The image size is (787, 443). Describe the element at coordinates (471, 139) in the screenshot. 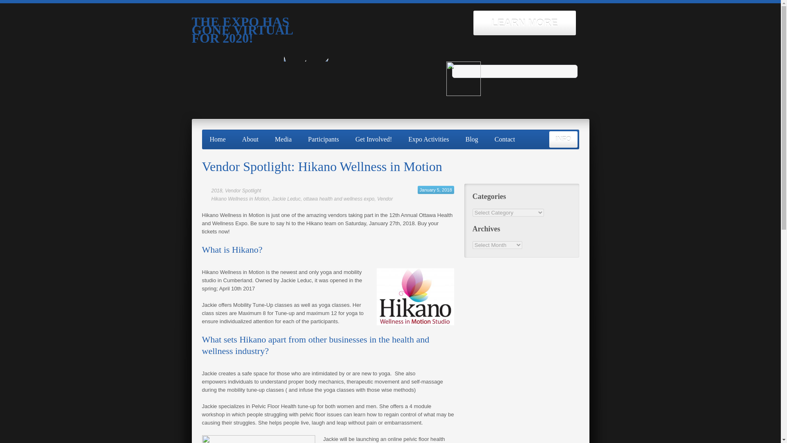

I see `Blog` at that location.